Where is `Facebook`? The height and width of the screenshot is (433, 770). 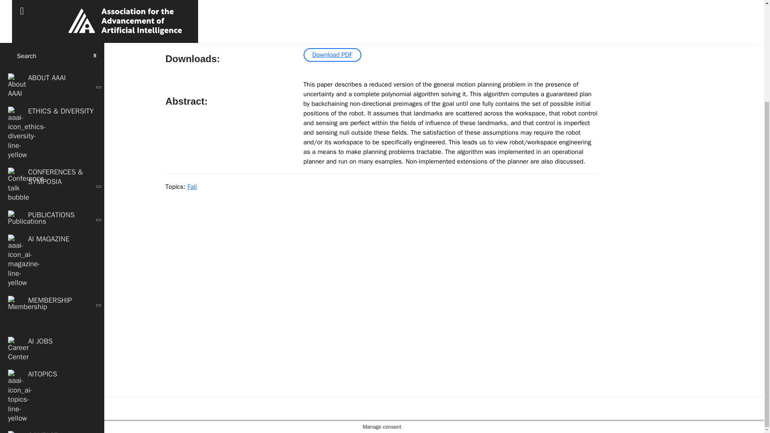 Facebook is located at coordinates (47, 377).